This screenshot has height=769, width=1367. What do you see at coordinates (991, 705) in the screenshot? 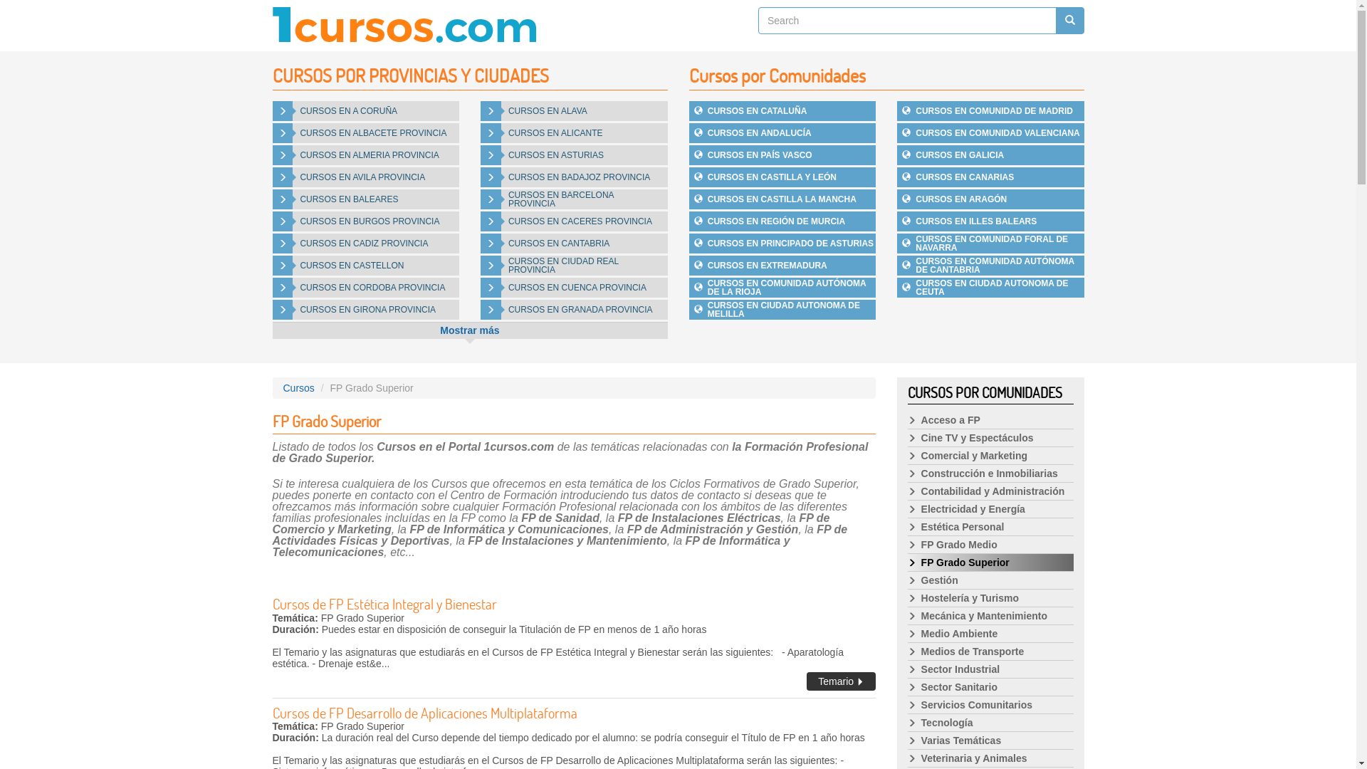
I see `Servicios Comunitarios` at bounding box center [991, 705].